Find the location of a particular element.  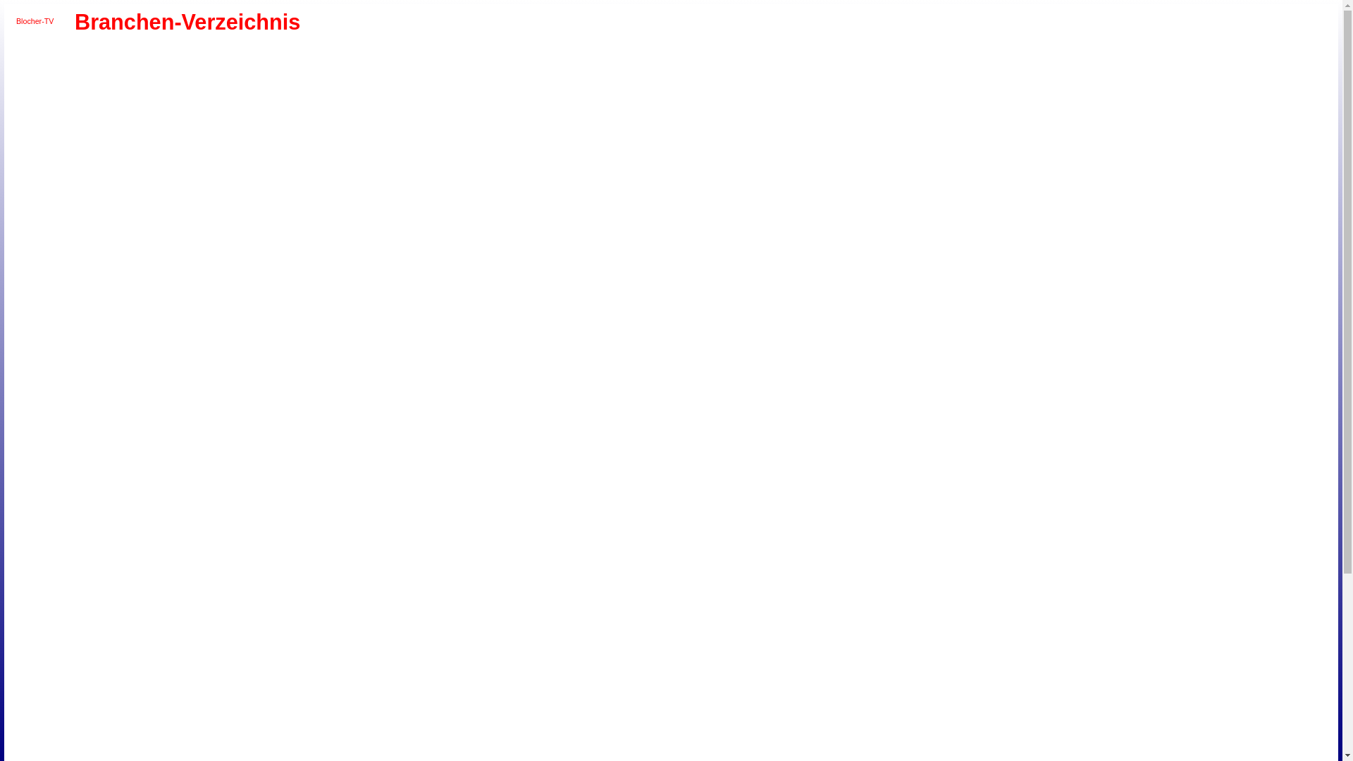

Spiegelpintli Montag geschlossen Spiegel b. Bern Restaurant  is located at coordinates (362, 202).